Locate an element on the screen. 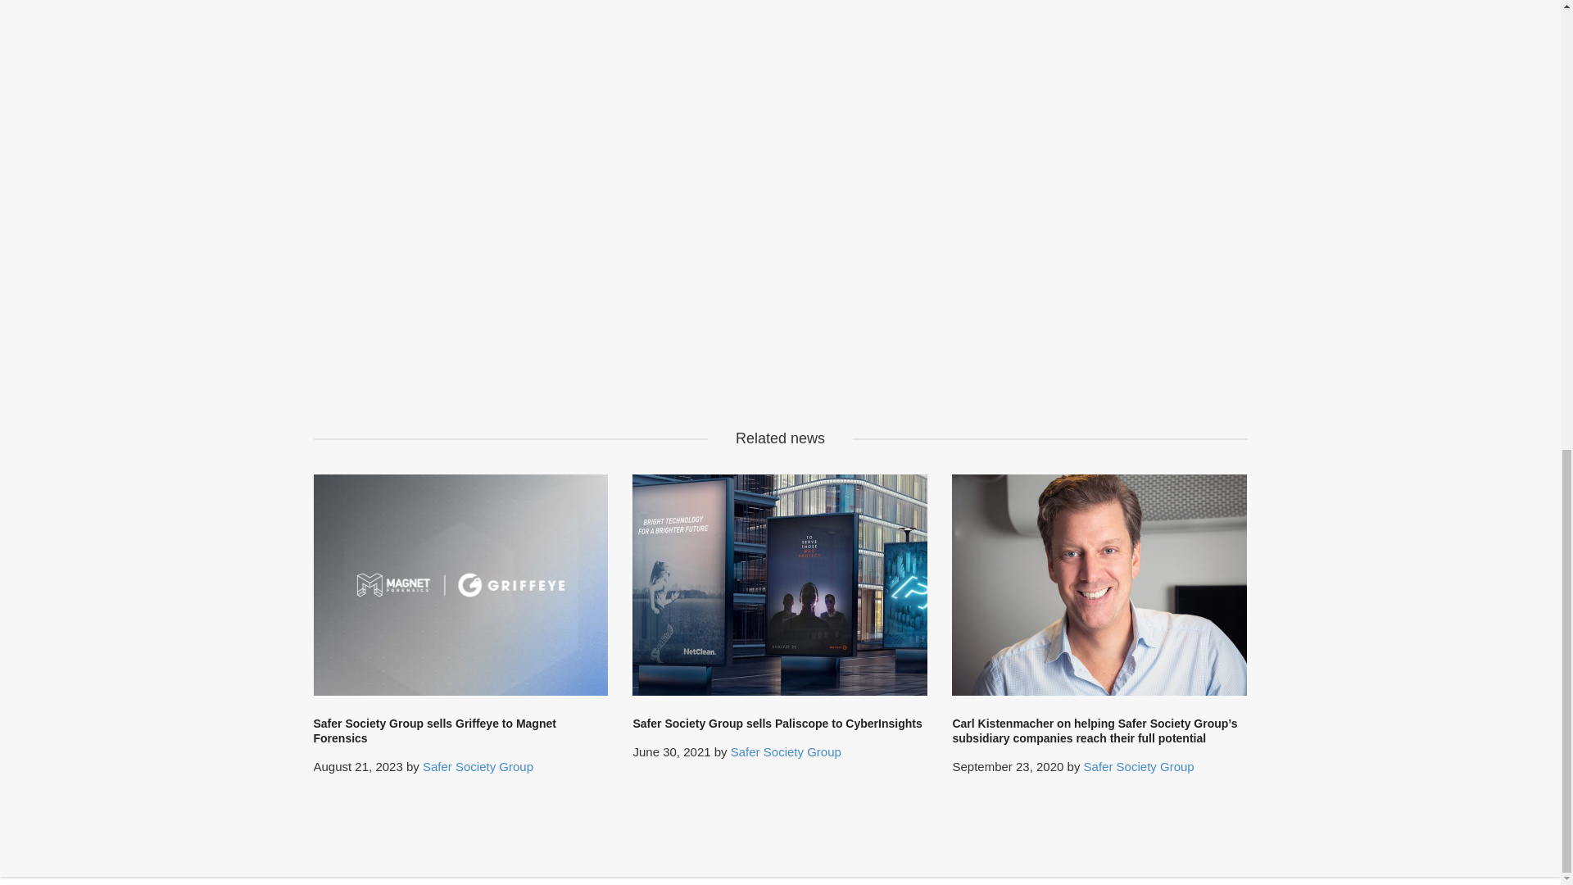 The height and width of the screenshot is (885, 1573). Safer Society Group is located at coordinates (786, 751).